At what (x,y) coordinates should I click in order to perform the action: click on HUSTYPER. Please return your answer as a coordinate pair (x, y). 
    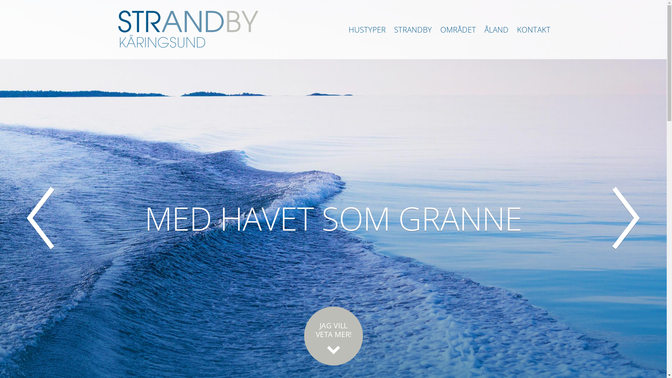
    Looking at the image, I should click on (367, 29).